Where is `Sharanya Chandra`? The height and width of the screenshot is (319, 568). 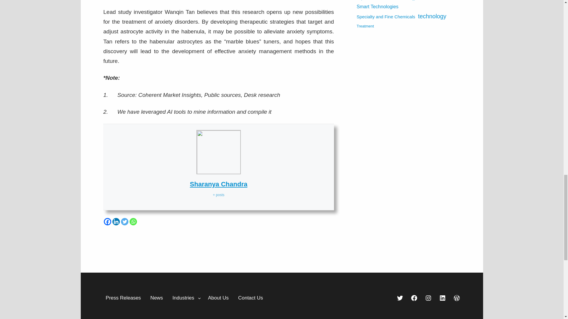
Sharanya Chandra is located at coordinates (218, 184).